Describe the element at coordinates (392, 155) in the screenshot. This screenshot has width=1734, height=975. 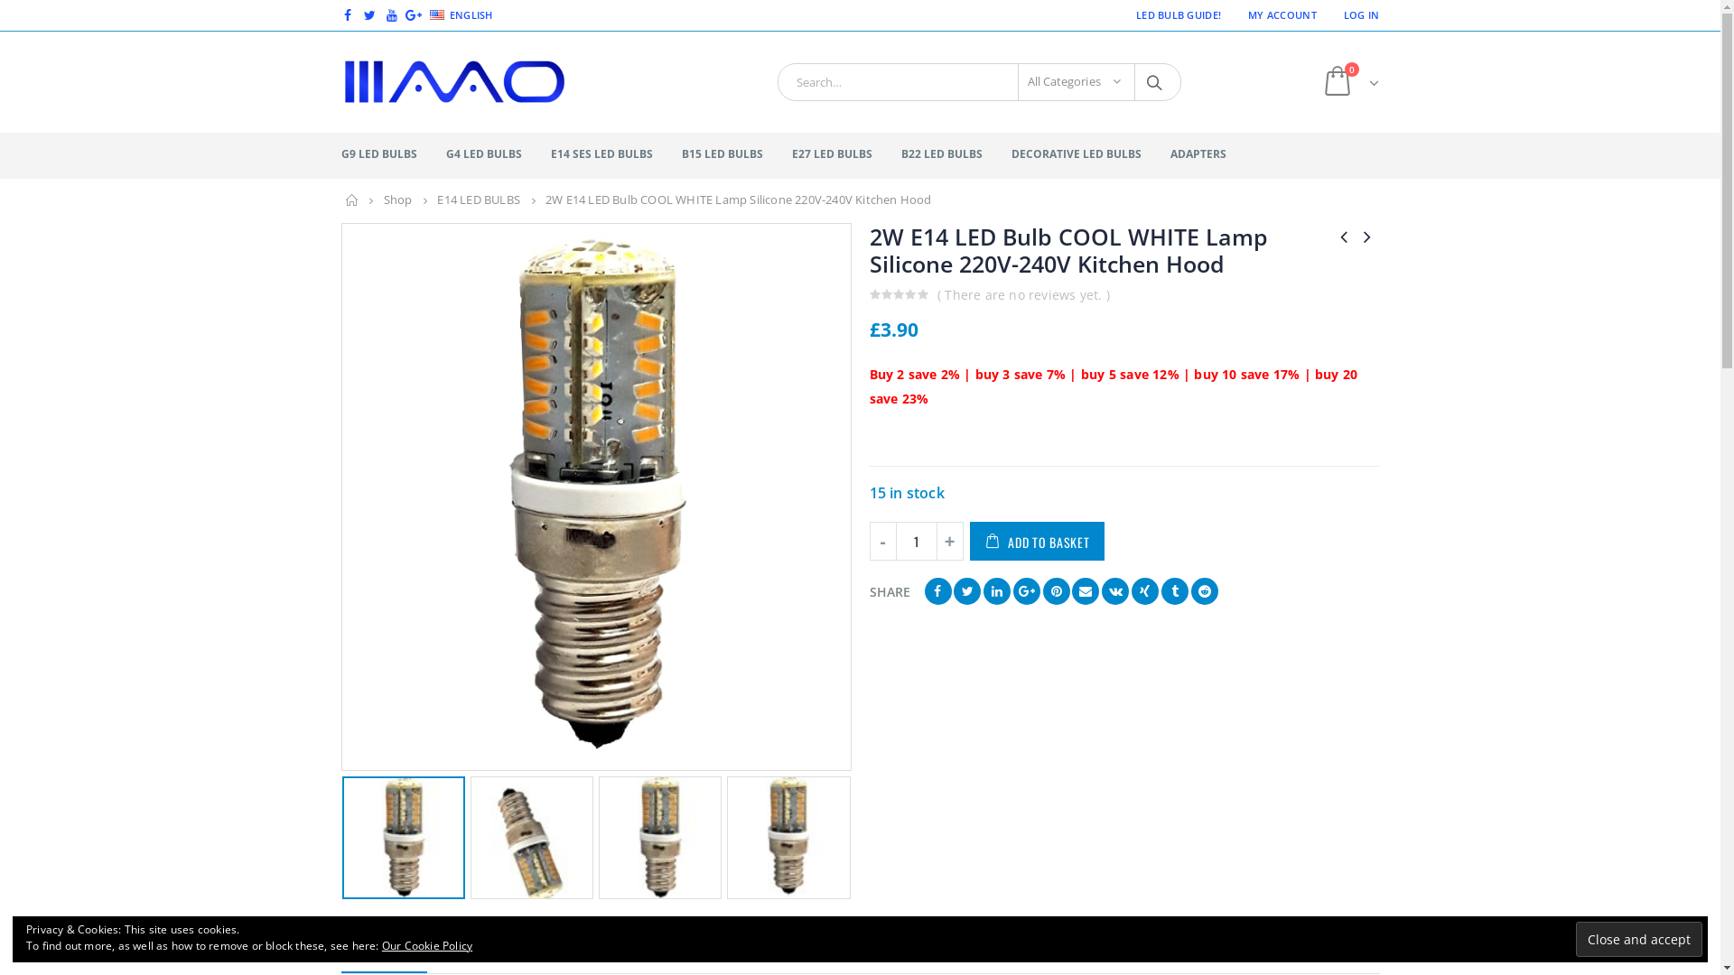
I see `G9 LED BULBS` at that location.